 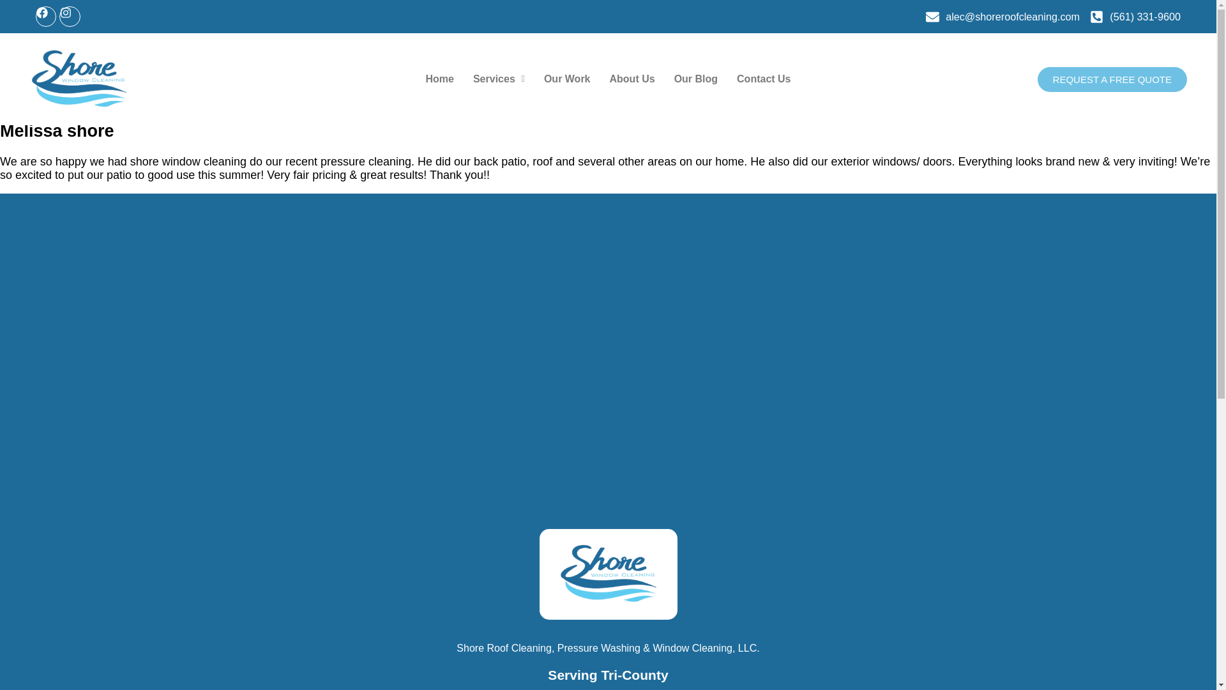 What do you see at coordinates (1112, 79) in the screenshot?
I see `REQUEST A FREE QUOTE` at bounding box center [1112, 79].